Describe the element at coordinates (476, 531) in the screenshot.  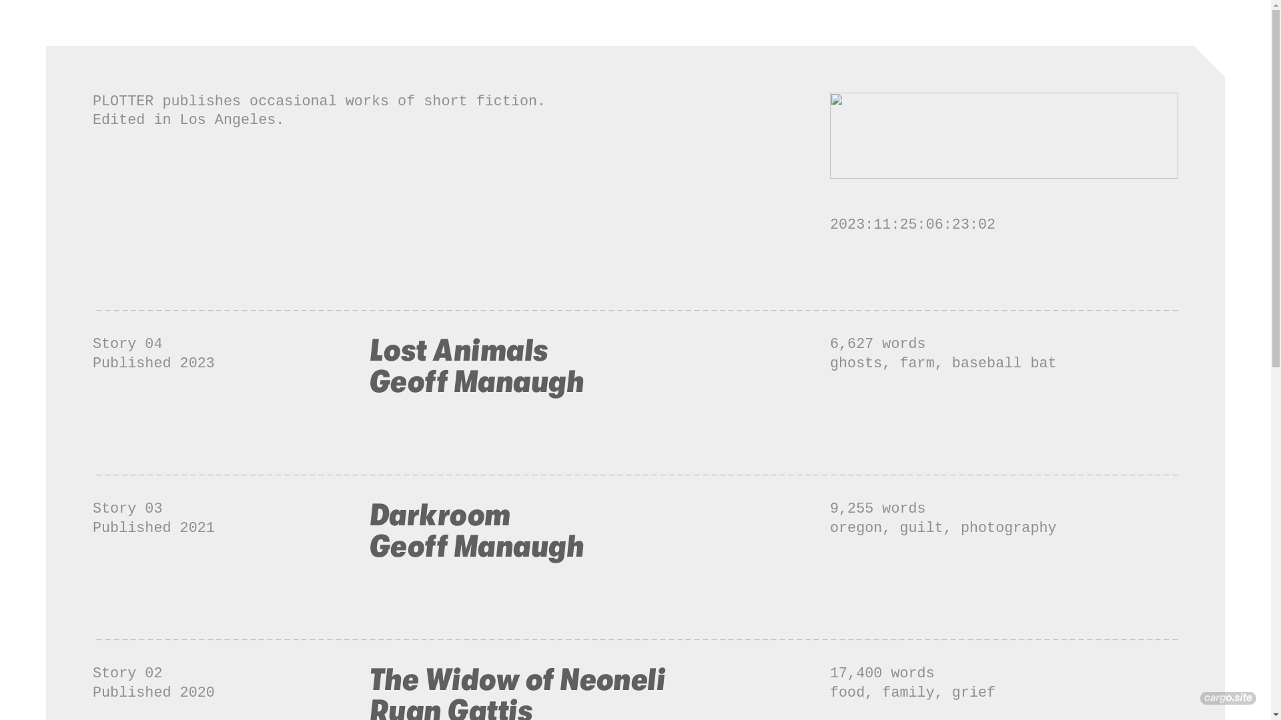
I see `Darkroom
Geoff Manaugh` at that location.